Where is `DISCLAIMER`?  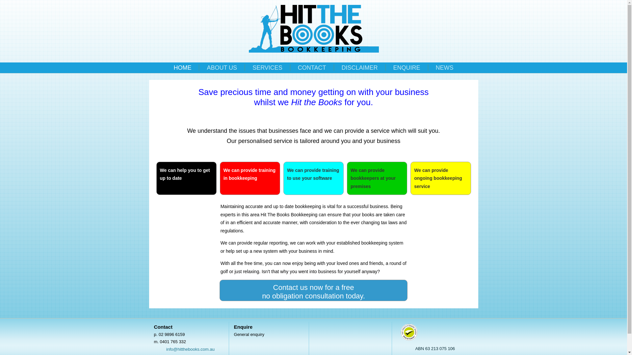 DISCLAIMER is located at coordinates (360, 68).